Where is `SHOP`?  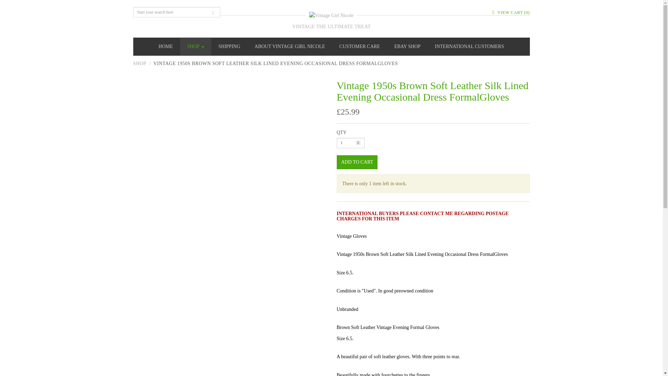 SHOP is located at coordinates (196, 47).